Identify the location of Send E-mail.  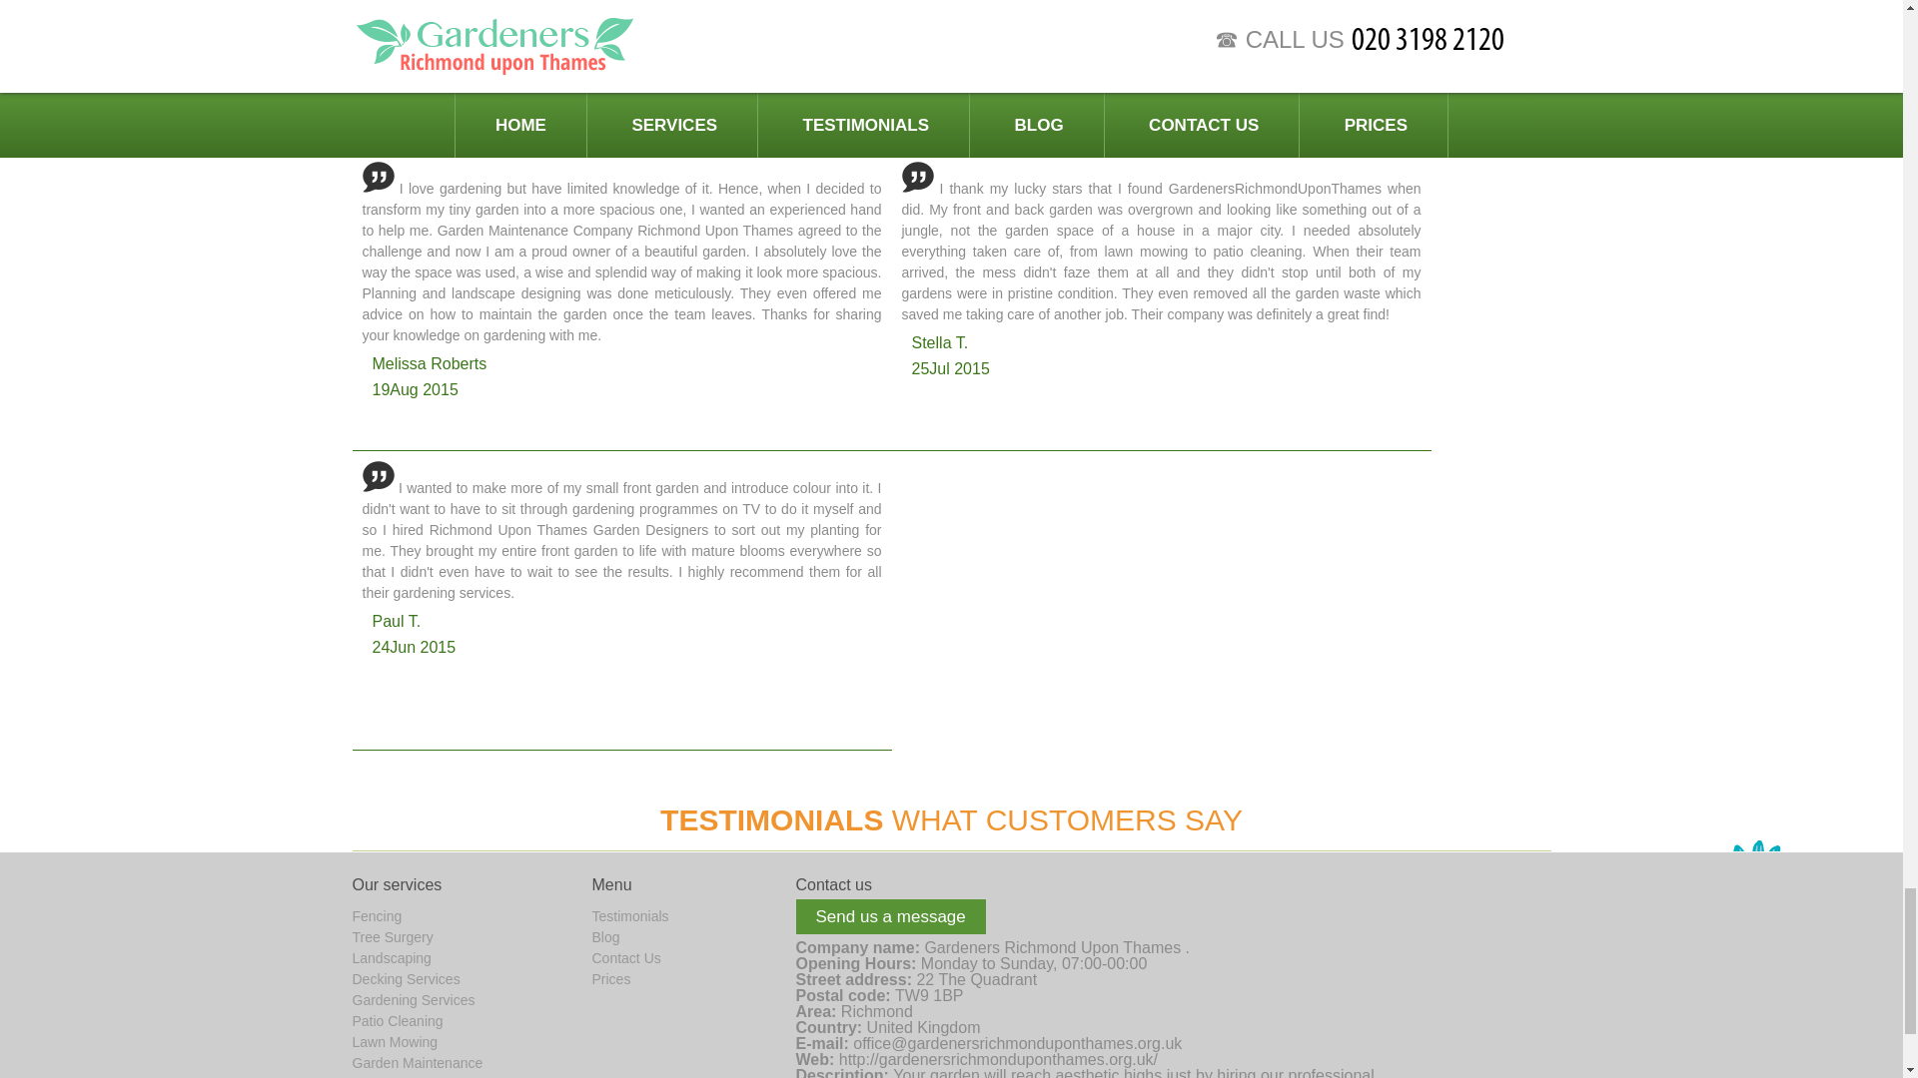
(1017, 1043).